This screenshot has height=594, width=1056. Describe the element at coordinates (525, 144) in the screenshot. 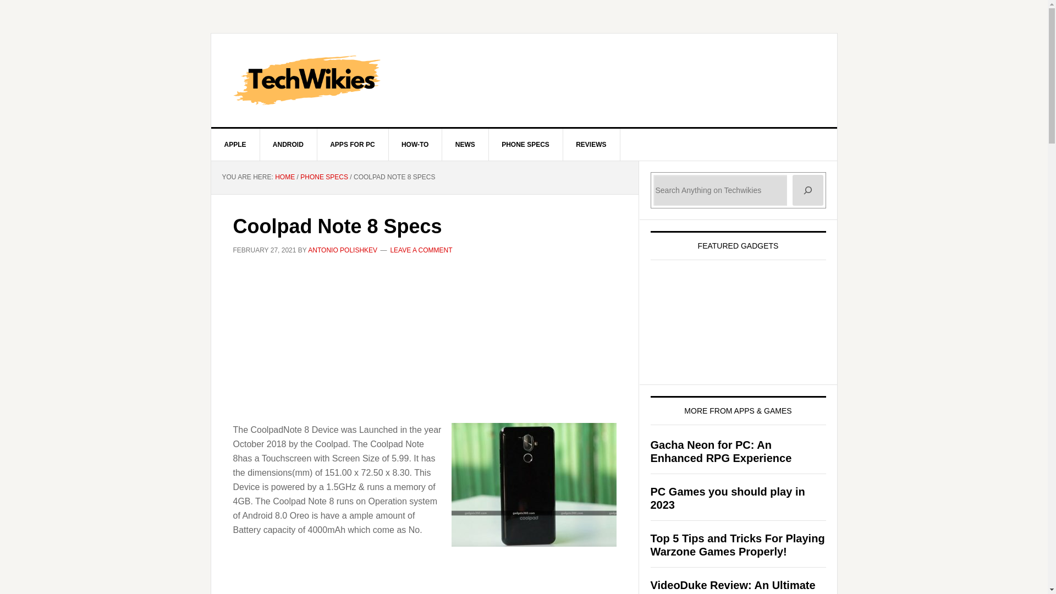

I see `PHONE SPECS` at that location.